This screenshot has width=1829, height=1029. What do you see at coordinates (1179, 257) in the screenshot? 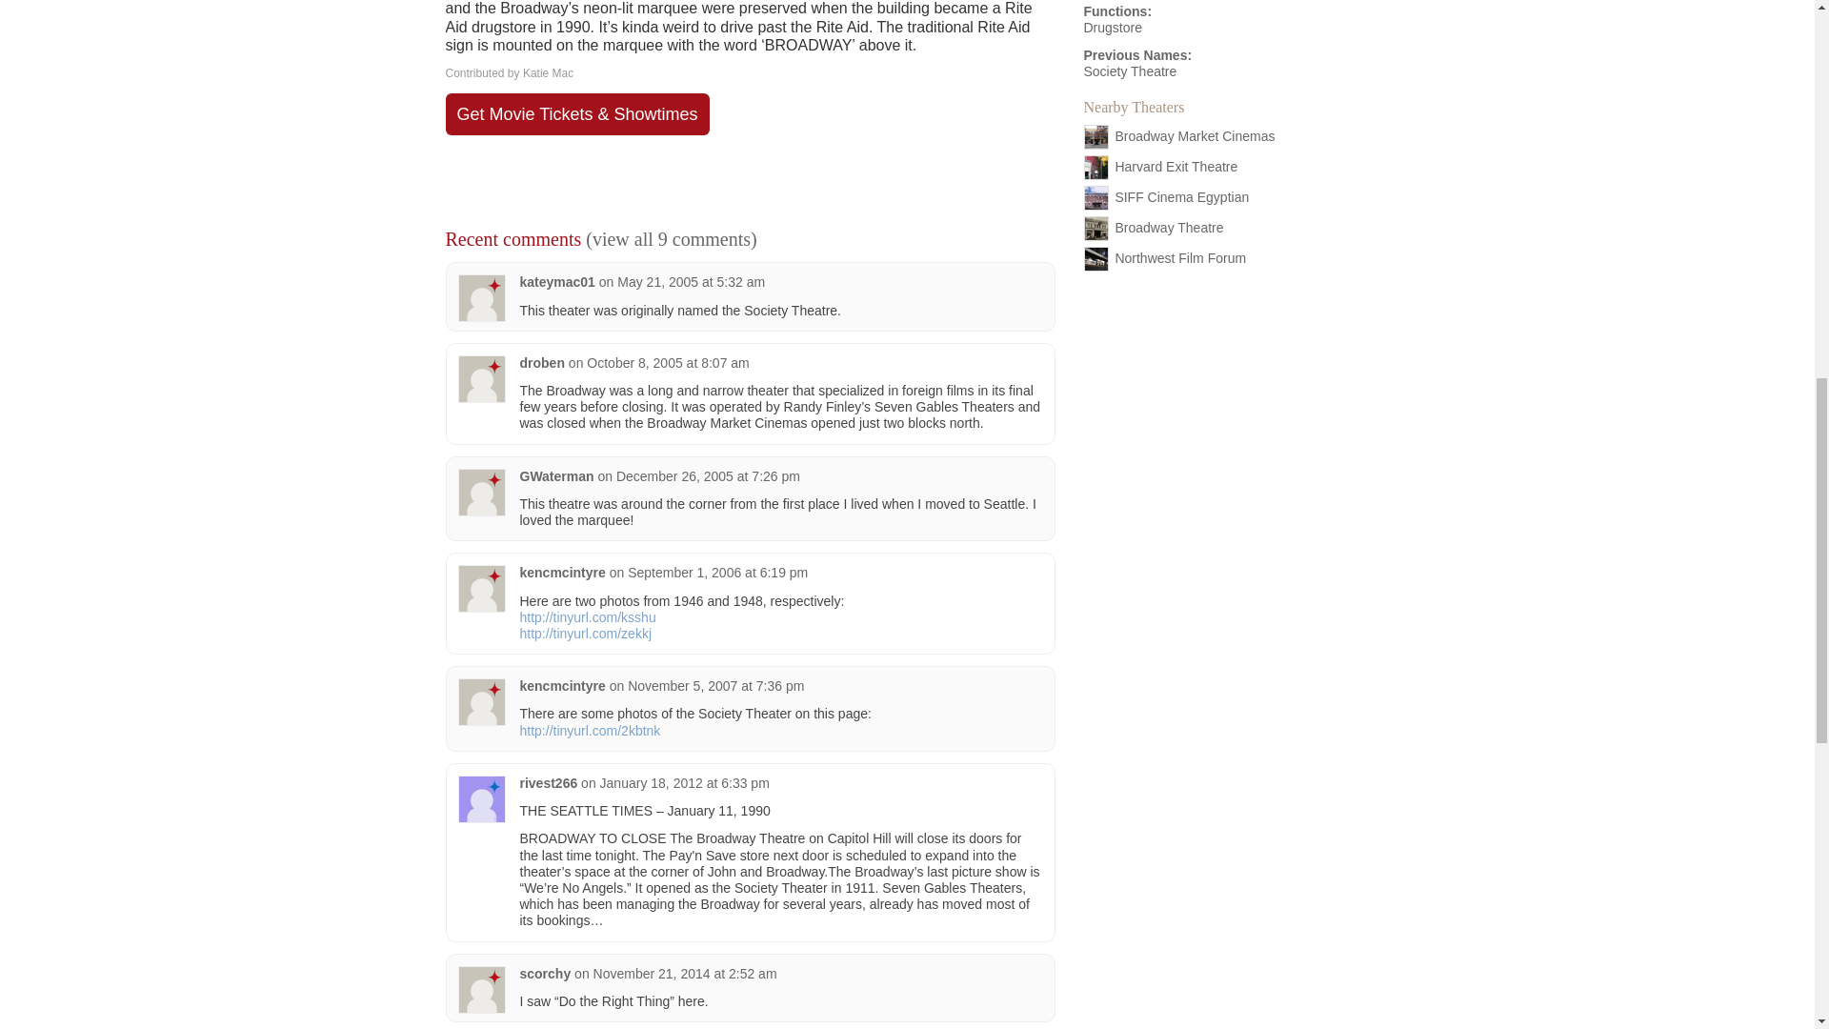
I see `Northwest Film Forum` at bounding box center [1179, 257].